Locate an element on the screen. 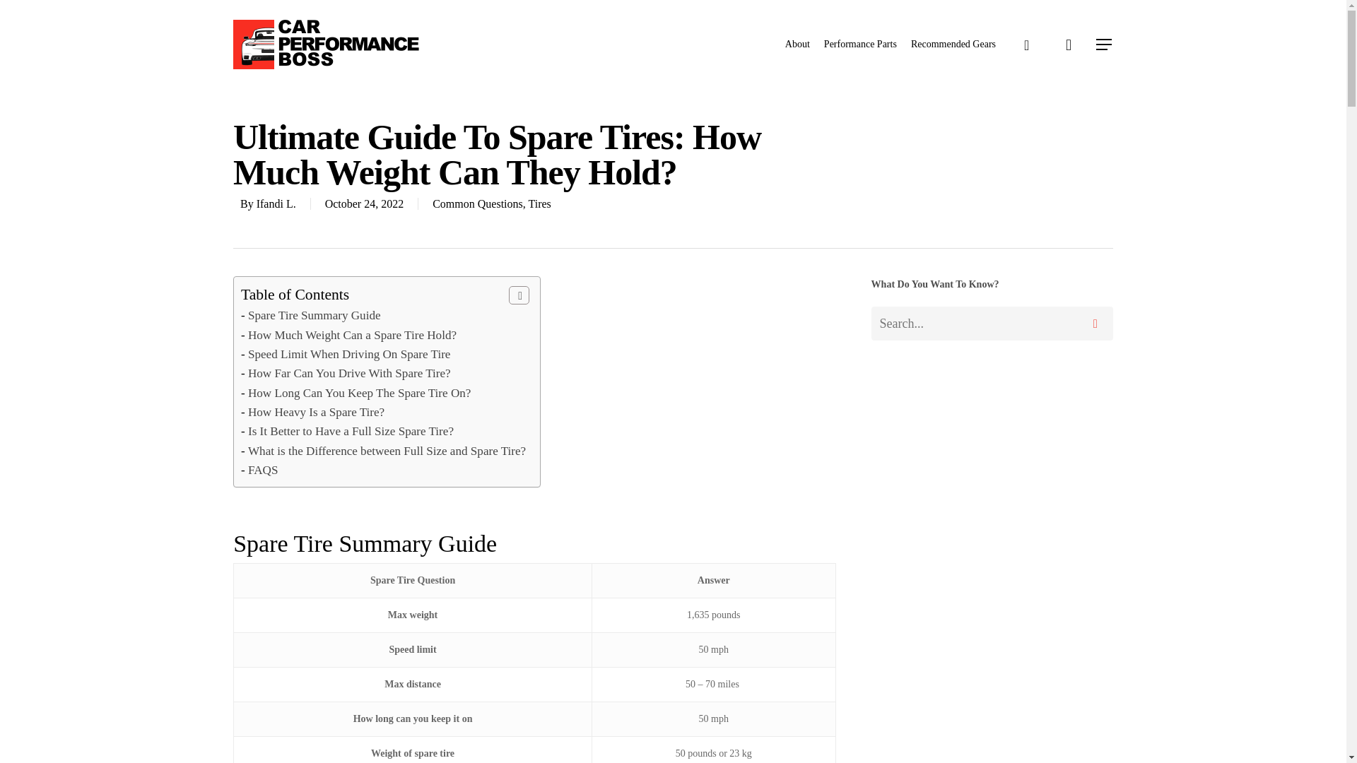  How Much Weight Can a Spare Tire Hold? is located at coordinates (352, 335).